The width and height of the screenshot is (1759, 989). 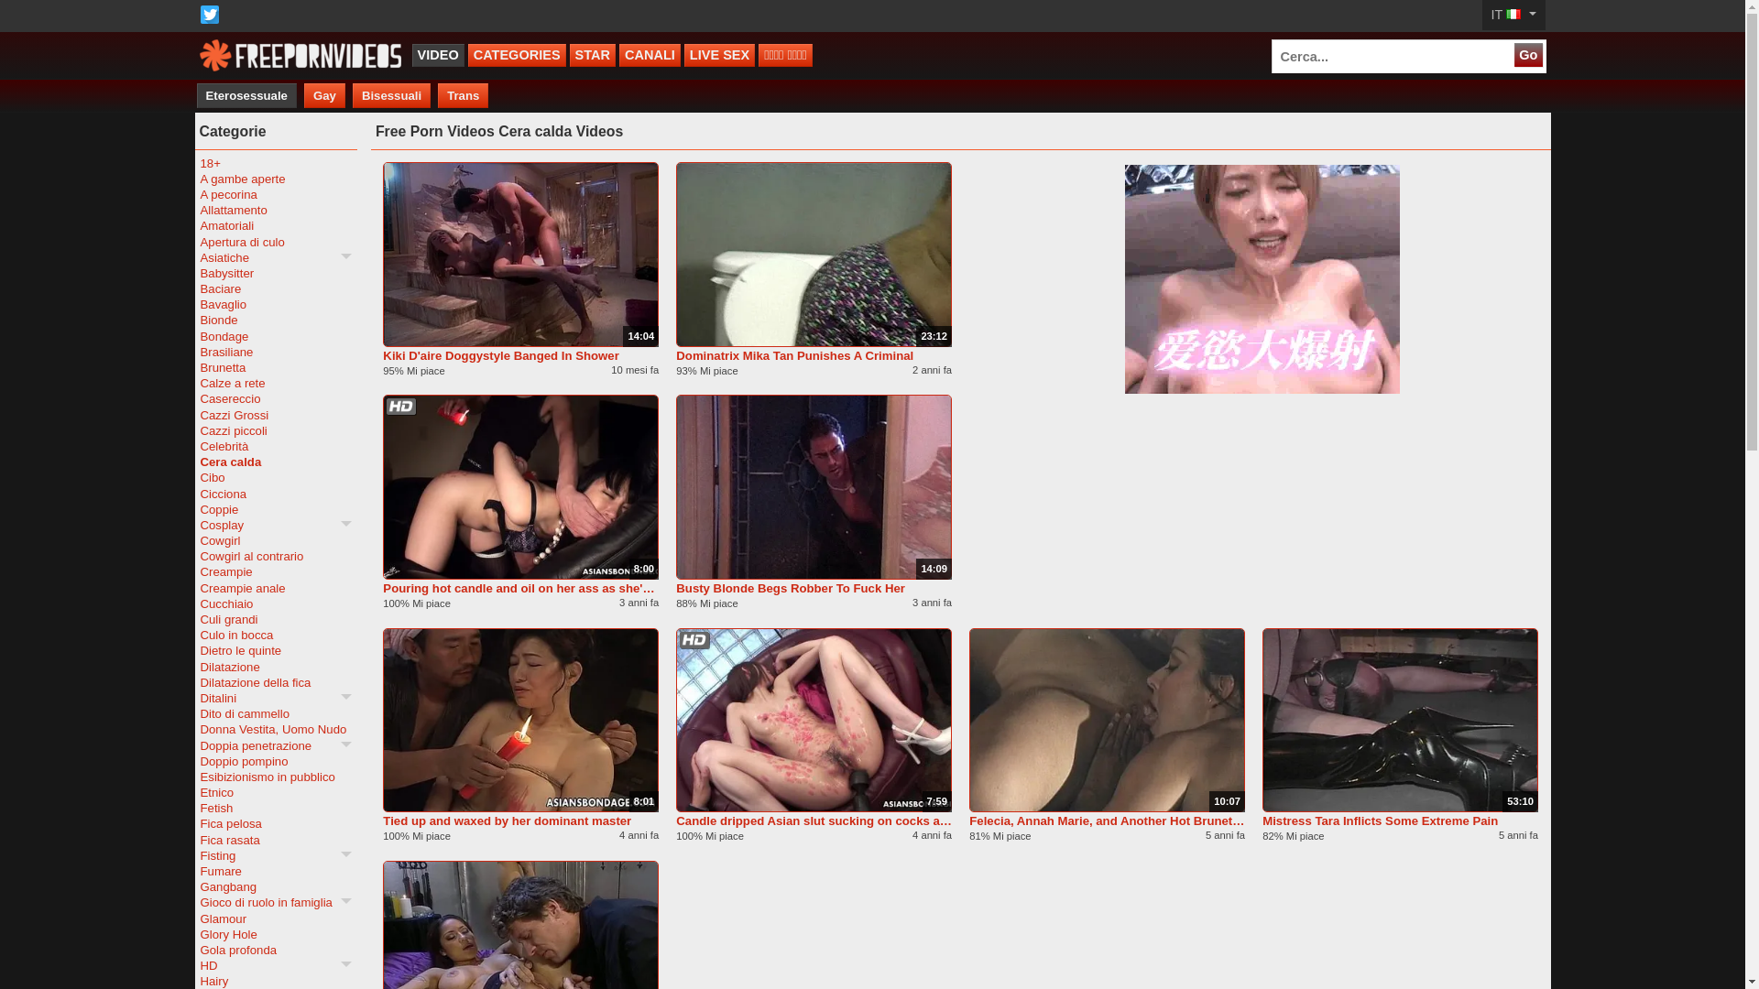 I want to click on 14:04, so click(x=520, y=255).